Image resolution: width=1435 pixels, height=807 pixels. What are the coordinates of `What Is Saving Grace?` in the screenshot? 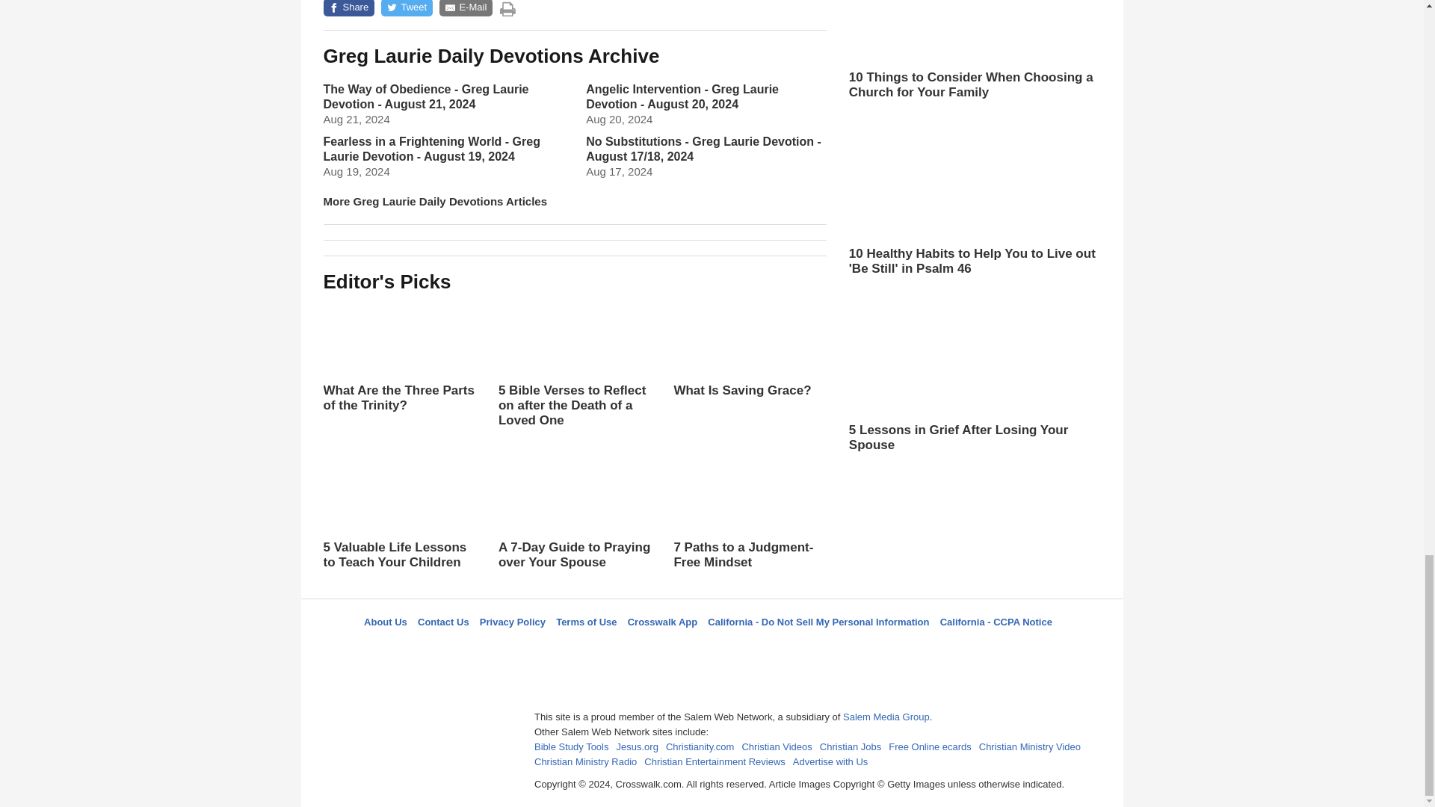 It's located at (749, 348).